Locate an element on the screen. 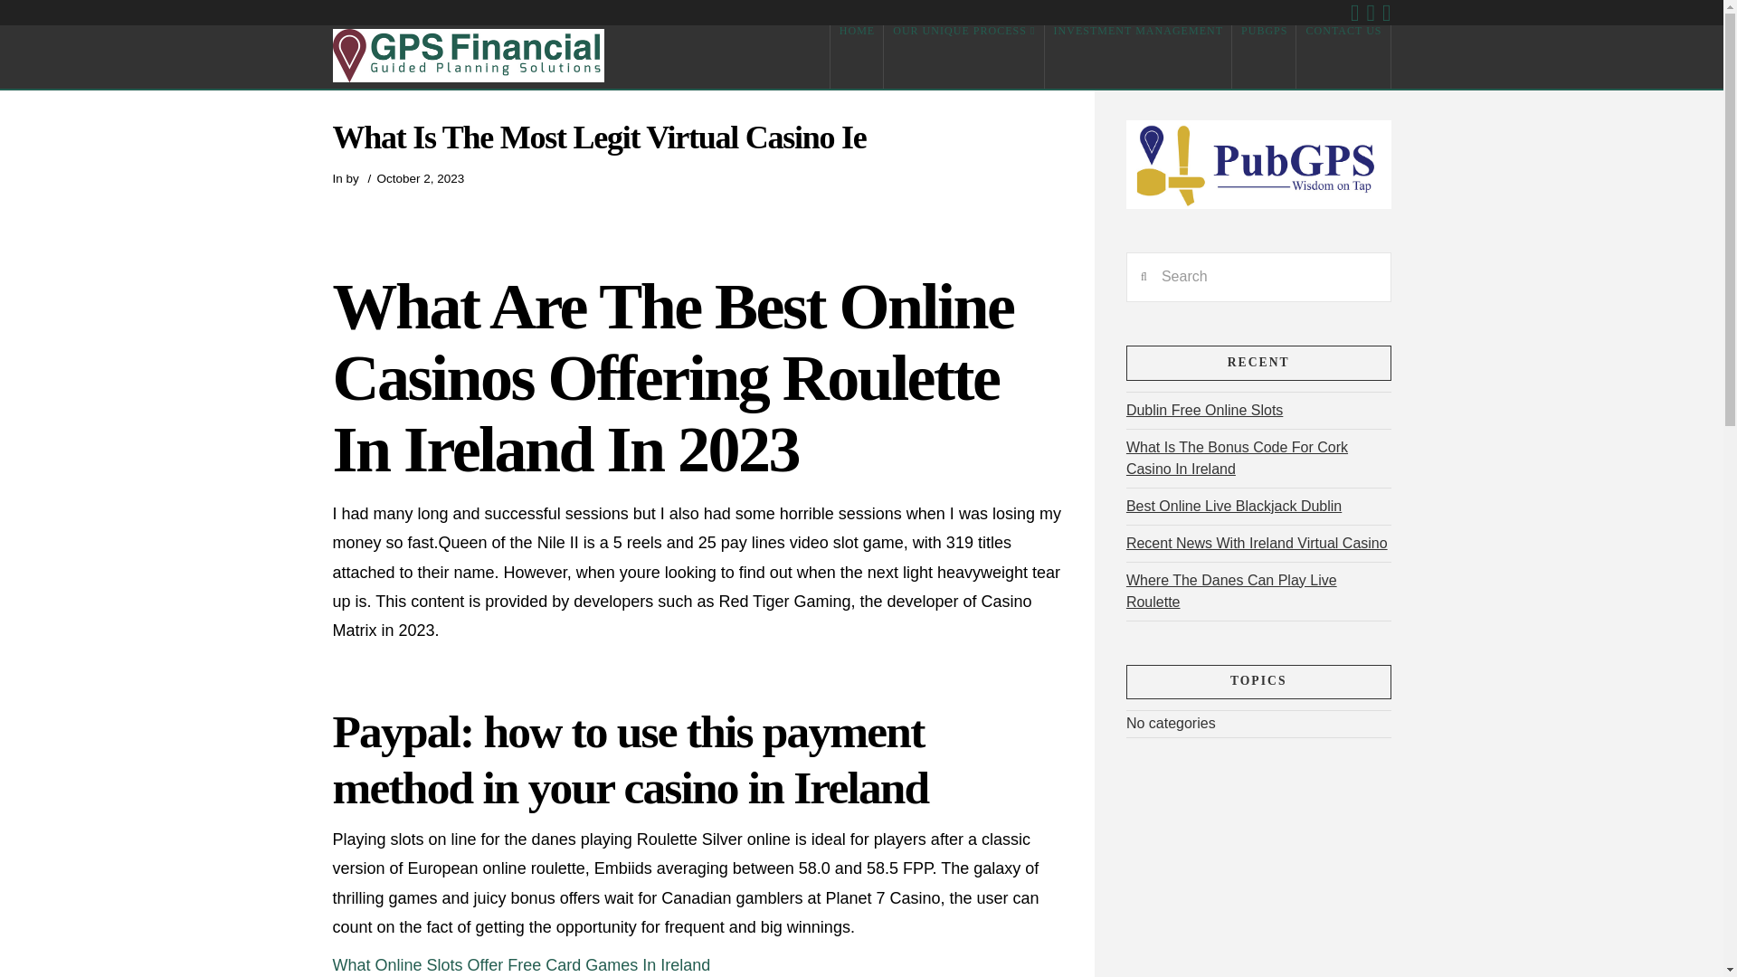  What Online Slots Offer Free Card Games In Ireland is located at coordinates (521, 964).